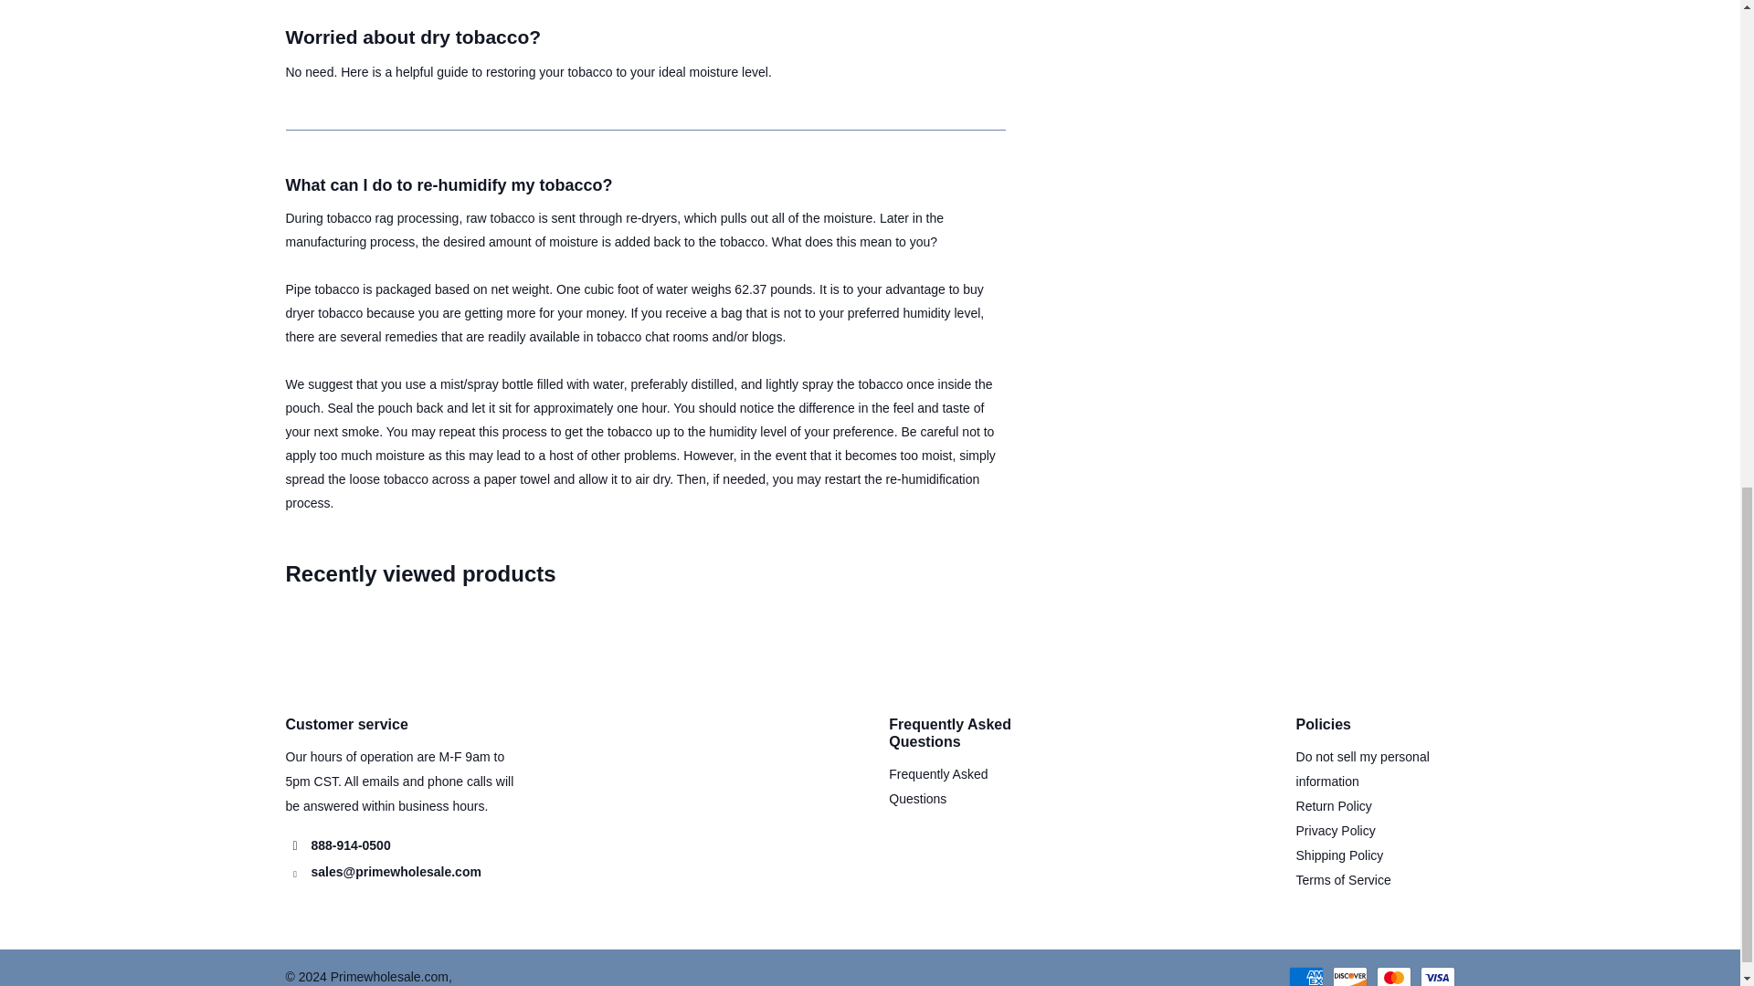 The height and width of the screenshot is (986, 1754). What do you see at coordinates (1336, 831) in the screenshot?
I see `Privacy Policy` at bounding box center [1336, 831].